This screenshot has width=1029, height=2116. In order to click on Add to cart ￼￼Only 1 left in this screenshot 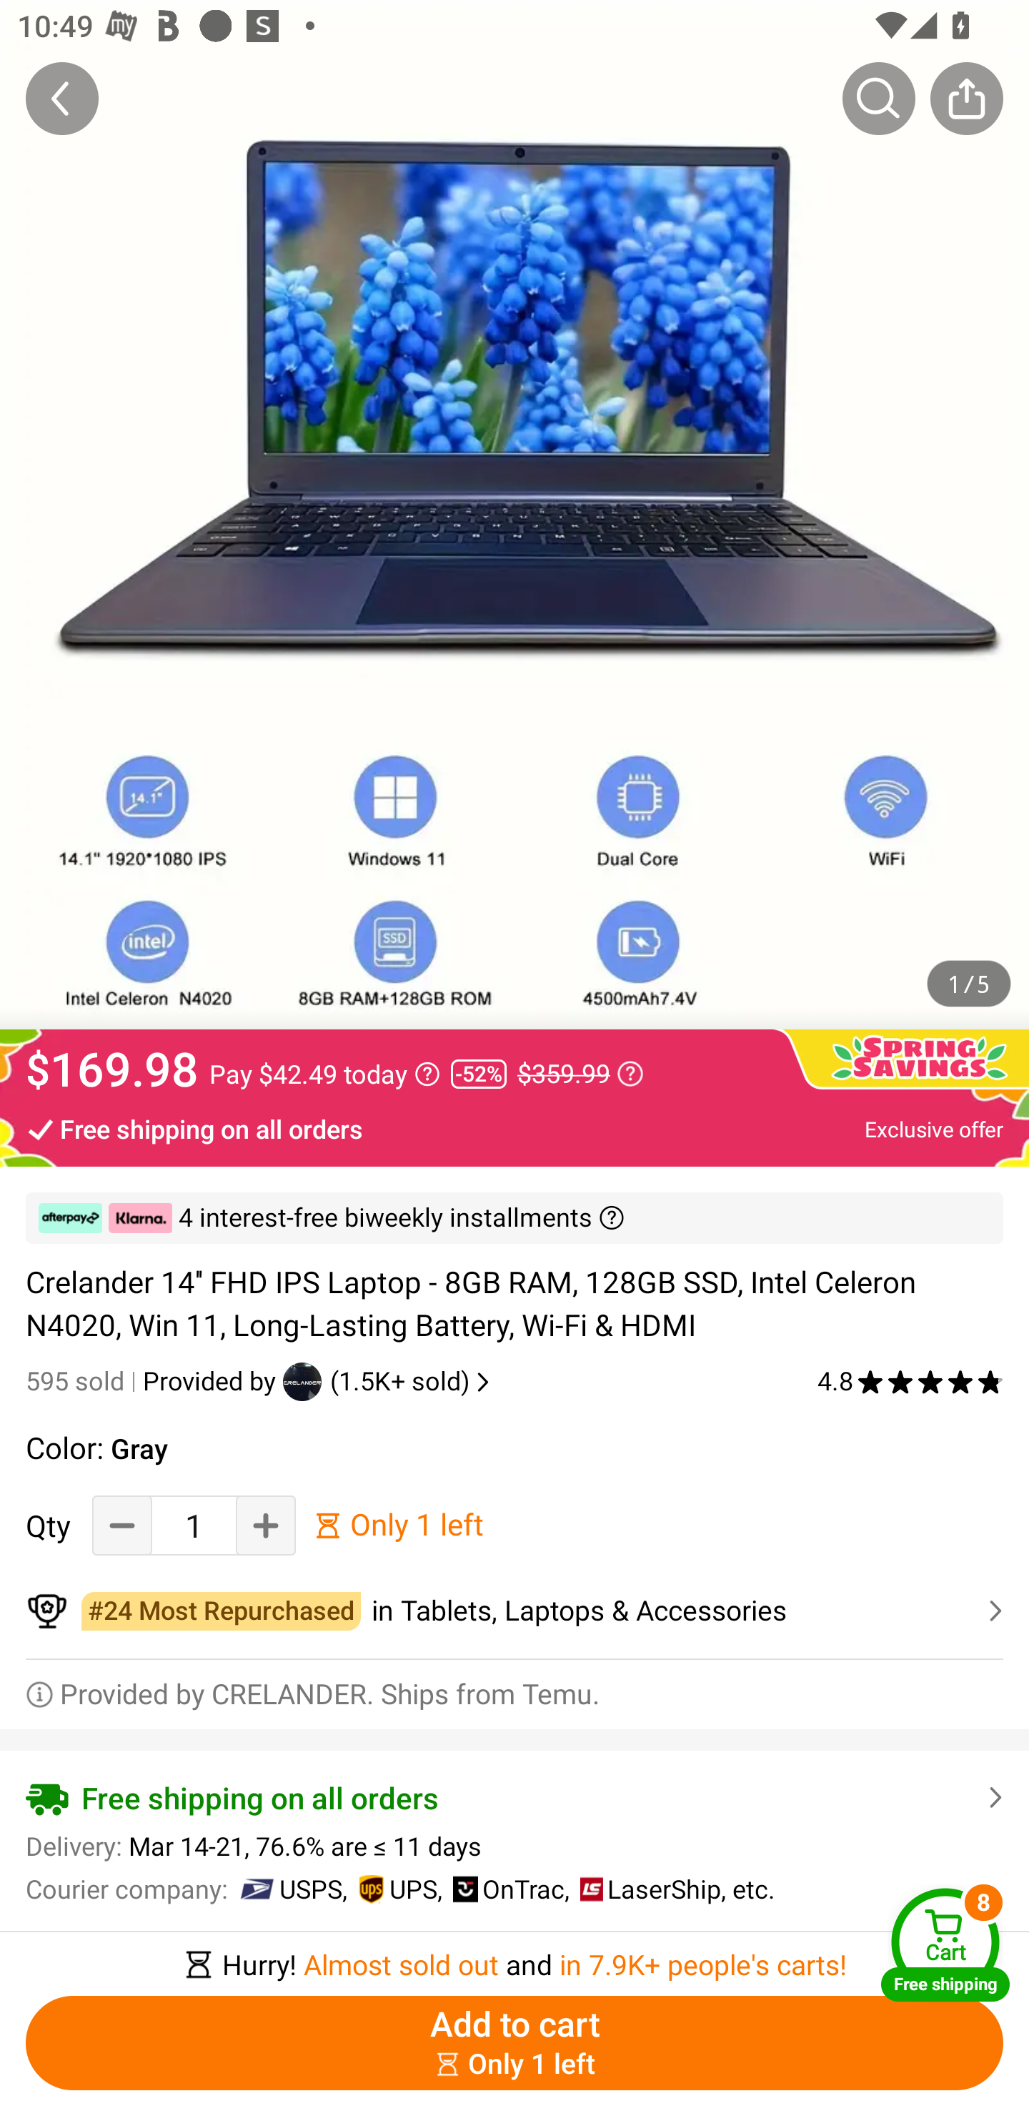, I will do `click(514, 2043)`.